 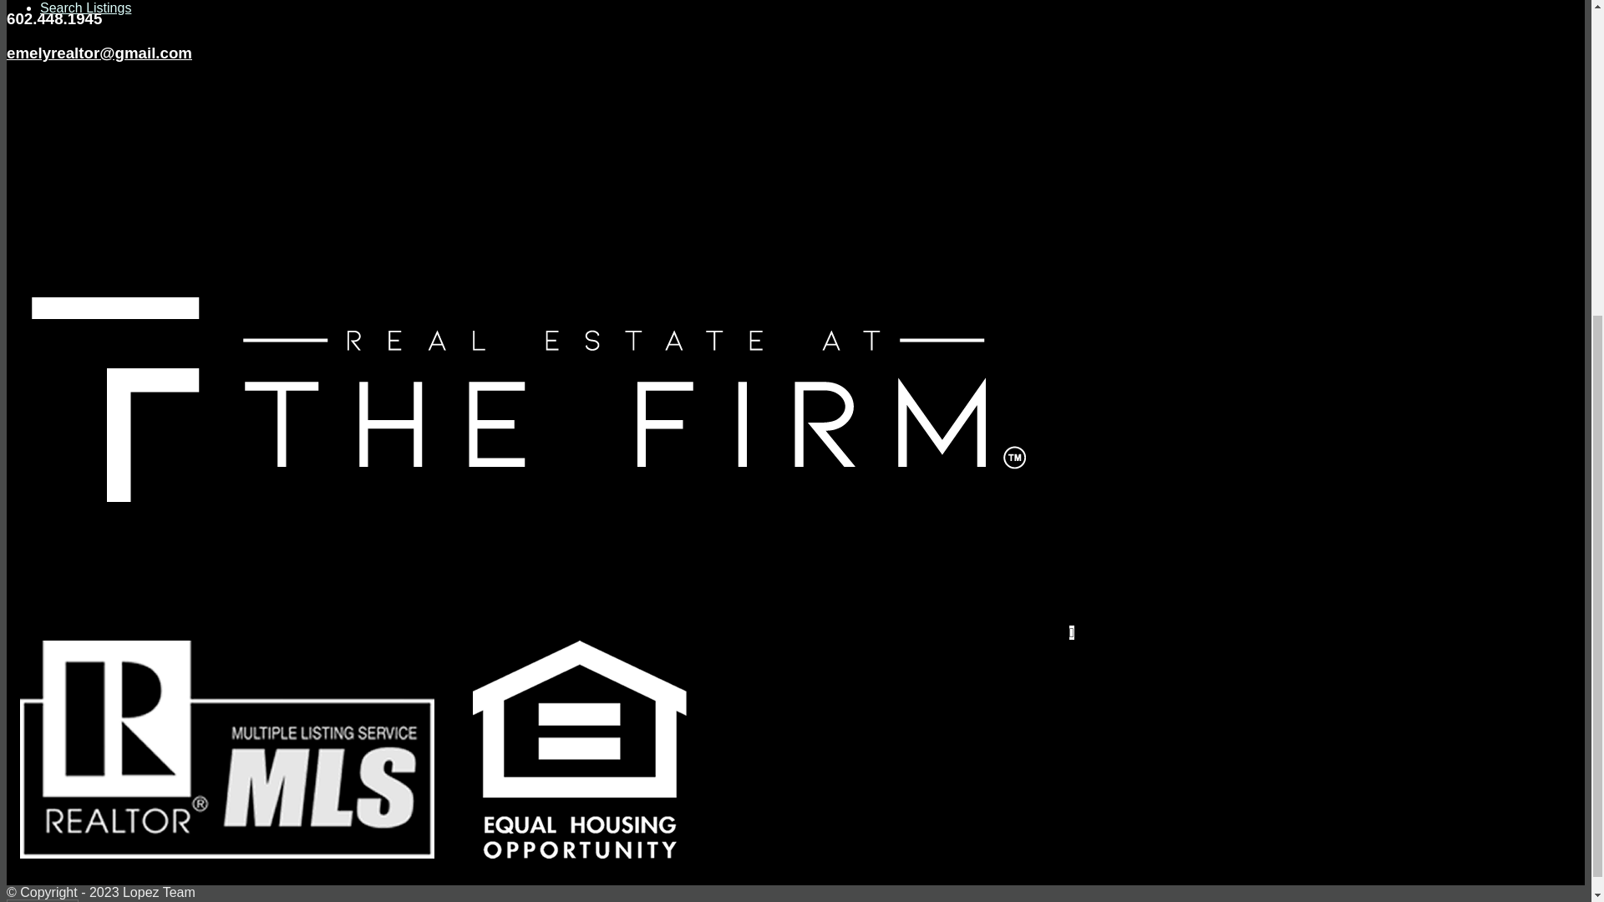 What do you see at coordinates (62, 237) in the screenshot?
I see `Search` at bounding box center [62, 237].